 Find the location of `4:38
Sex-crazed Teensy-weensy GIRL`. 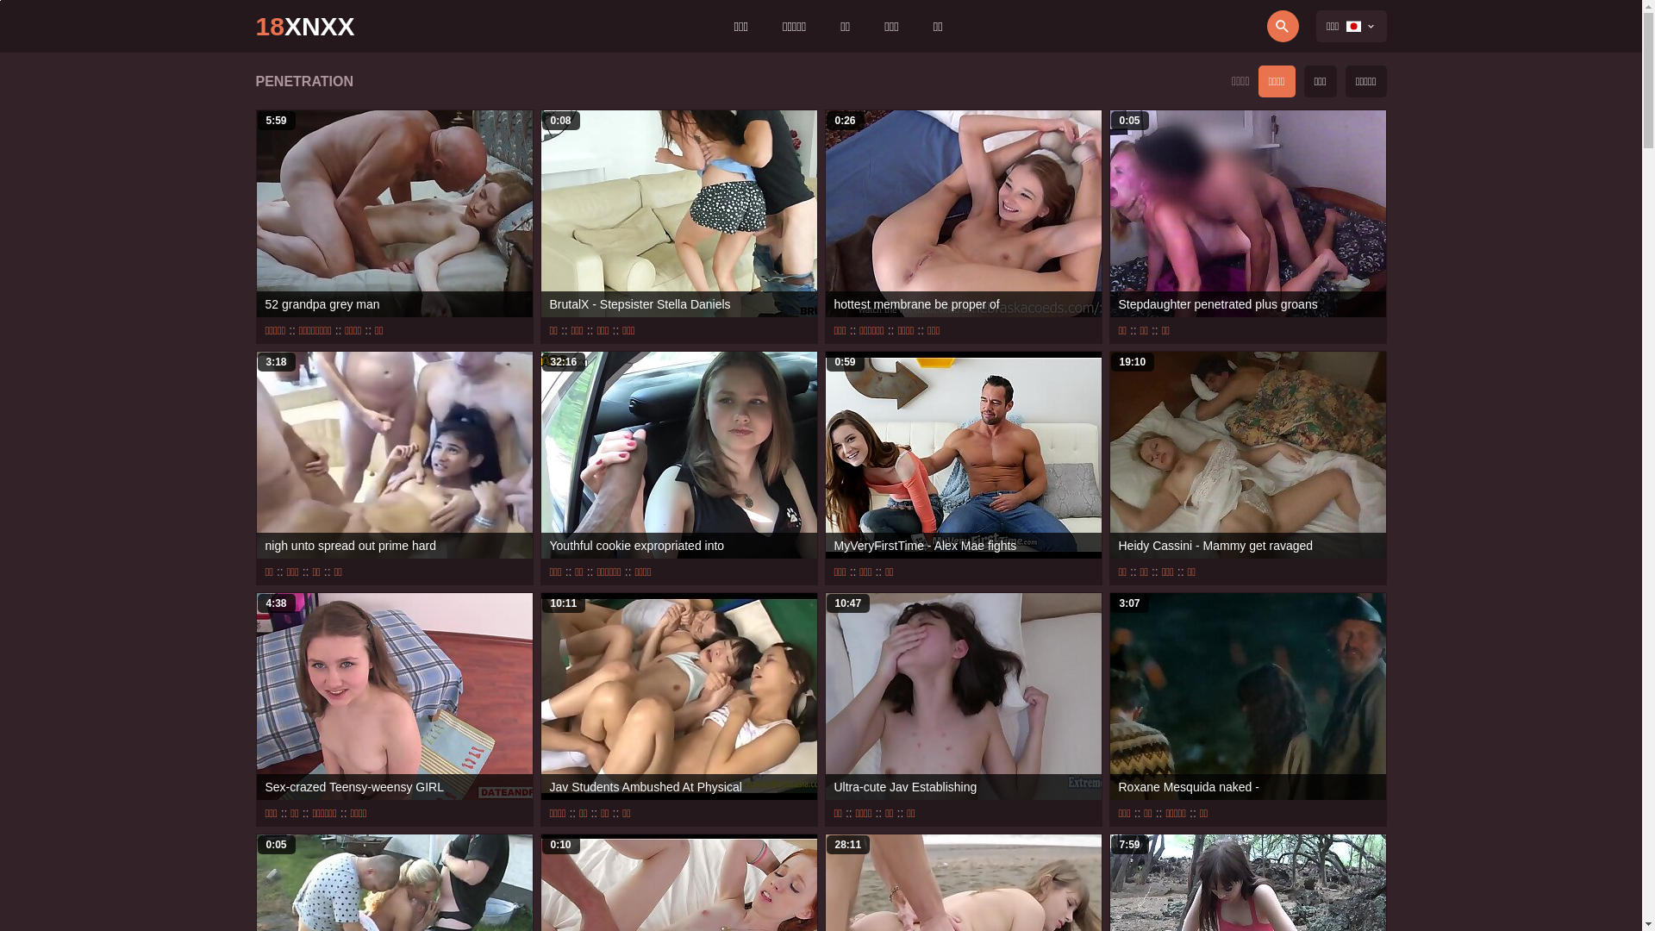

4:38
Sex-crazed Teensy-weensy GIRL is located at coordinates (395, 697).